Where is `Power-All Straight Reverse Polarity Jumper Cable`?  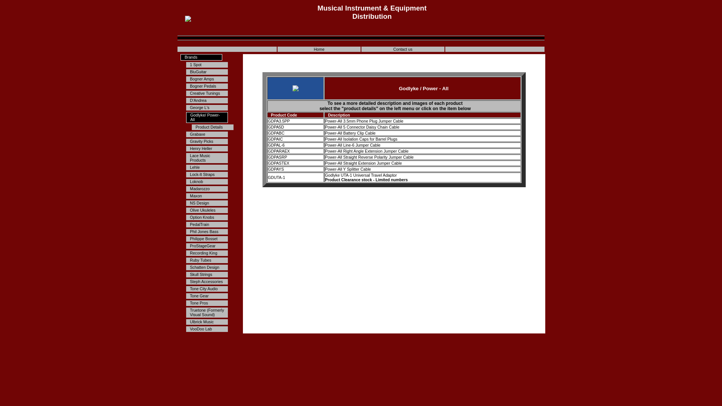 Power-All Straight Reverse Polarity Jumper Cable is located at coordinates (369, 157).